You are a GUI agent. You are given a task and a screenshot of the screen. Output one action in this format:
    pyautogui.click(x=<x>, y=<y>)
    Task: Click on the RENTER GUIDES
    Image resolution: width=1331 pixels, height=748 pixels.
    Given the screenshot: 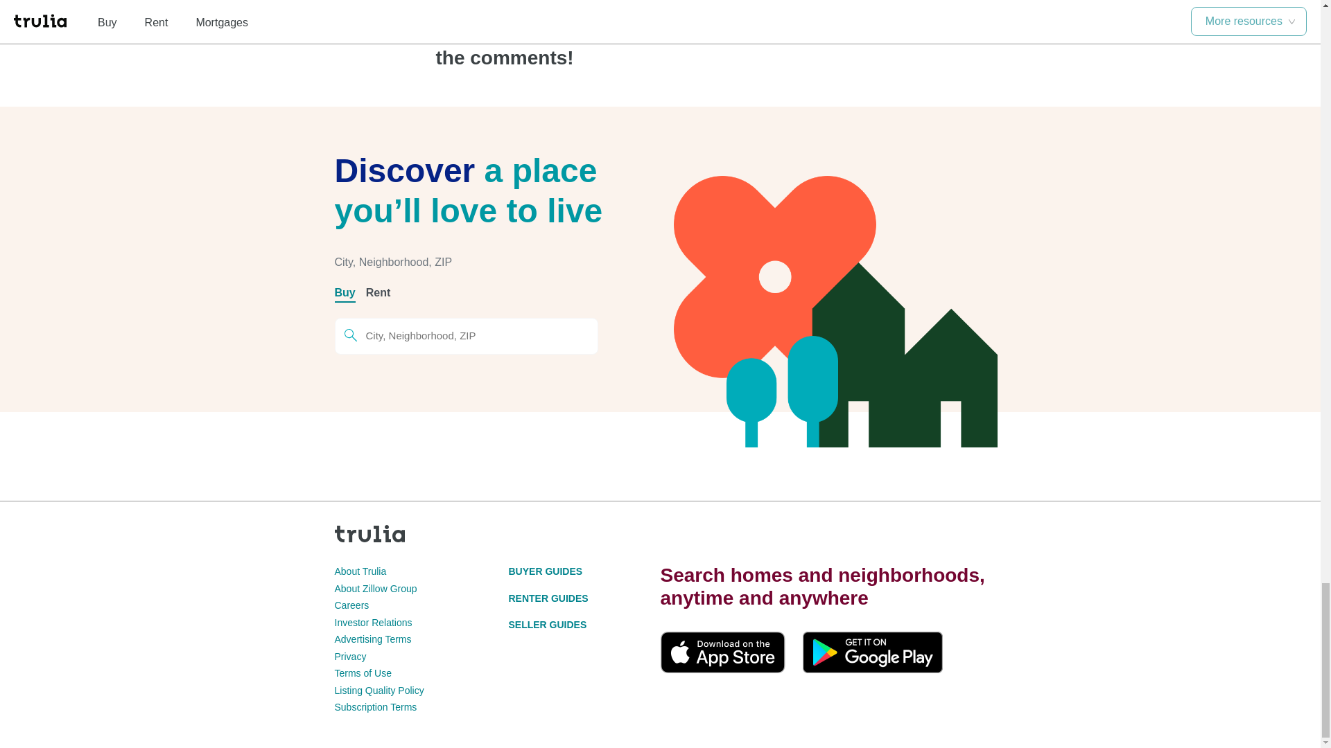 What is the action you would take?
    pyautogui.click(x=548, y=598)
    